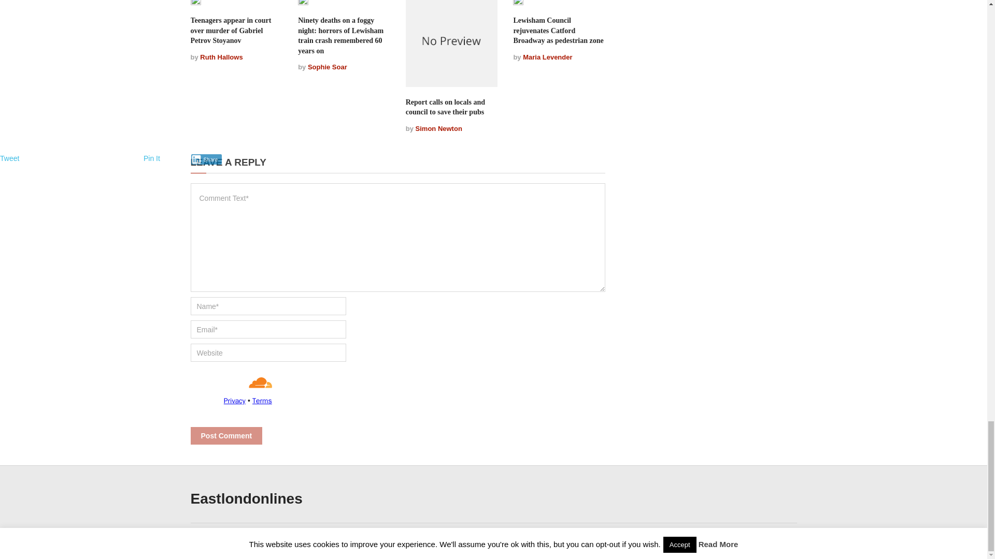  Describe the element at coordinates (221, 57) in the screenshot. I see `Posts by Ruth Hallows` at that location.